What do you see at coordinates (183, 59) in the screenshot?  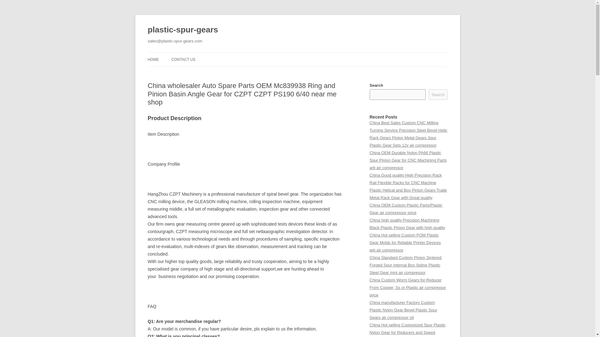 I see `CONTACT US` at bounding box center [183, 59].